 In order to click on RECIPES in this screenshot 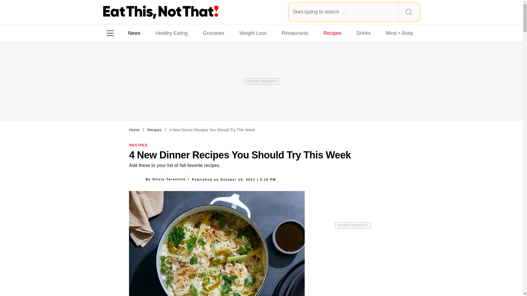, I will do `click(139, 145)`.